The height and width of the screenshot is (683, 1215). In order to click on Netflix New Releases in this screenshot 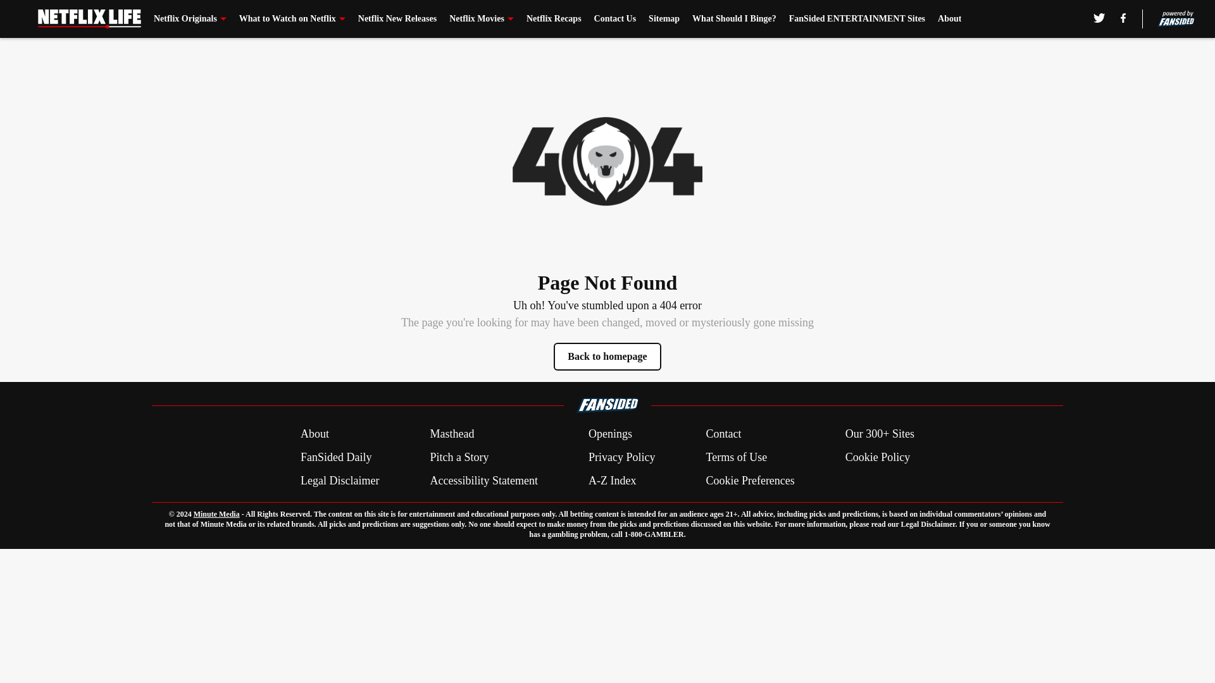, I will do `click(397, 19)`.